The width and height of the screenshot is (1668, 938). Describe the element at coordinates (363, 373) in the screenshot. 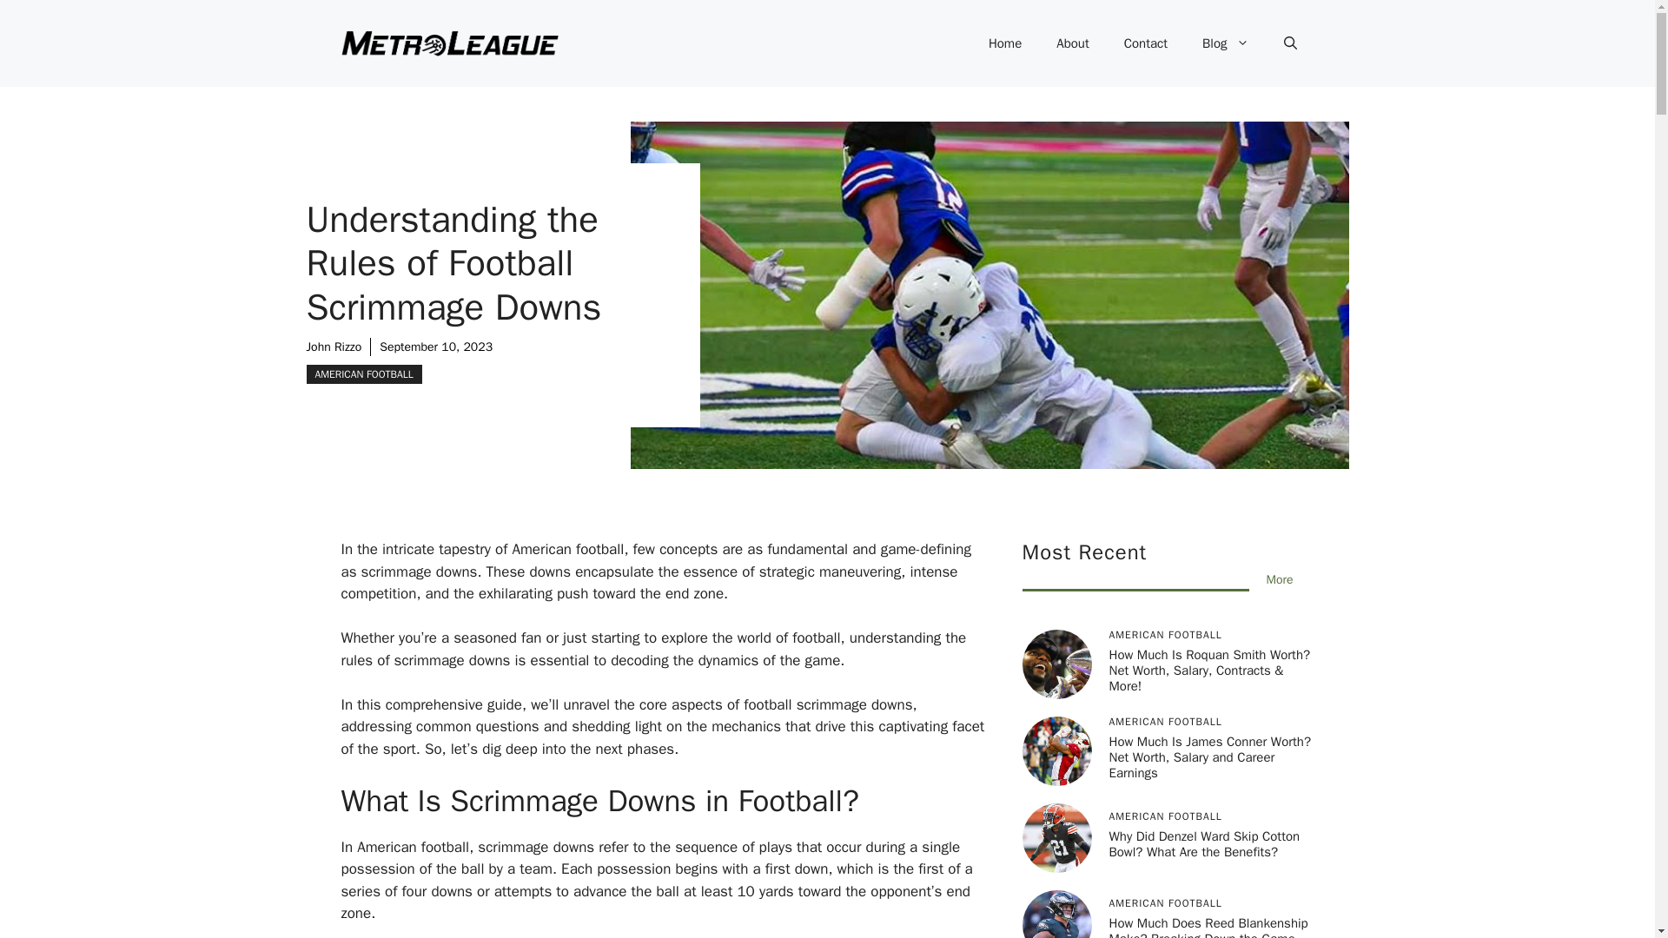

I see `AMERICAN FOOTBALL` at that location.